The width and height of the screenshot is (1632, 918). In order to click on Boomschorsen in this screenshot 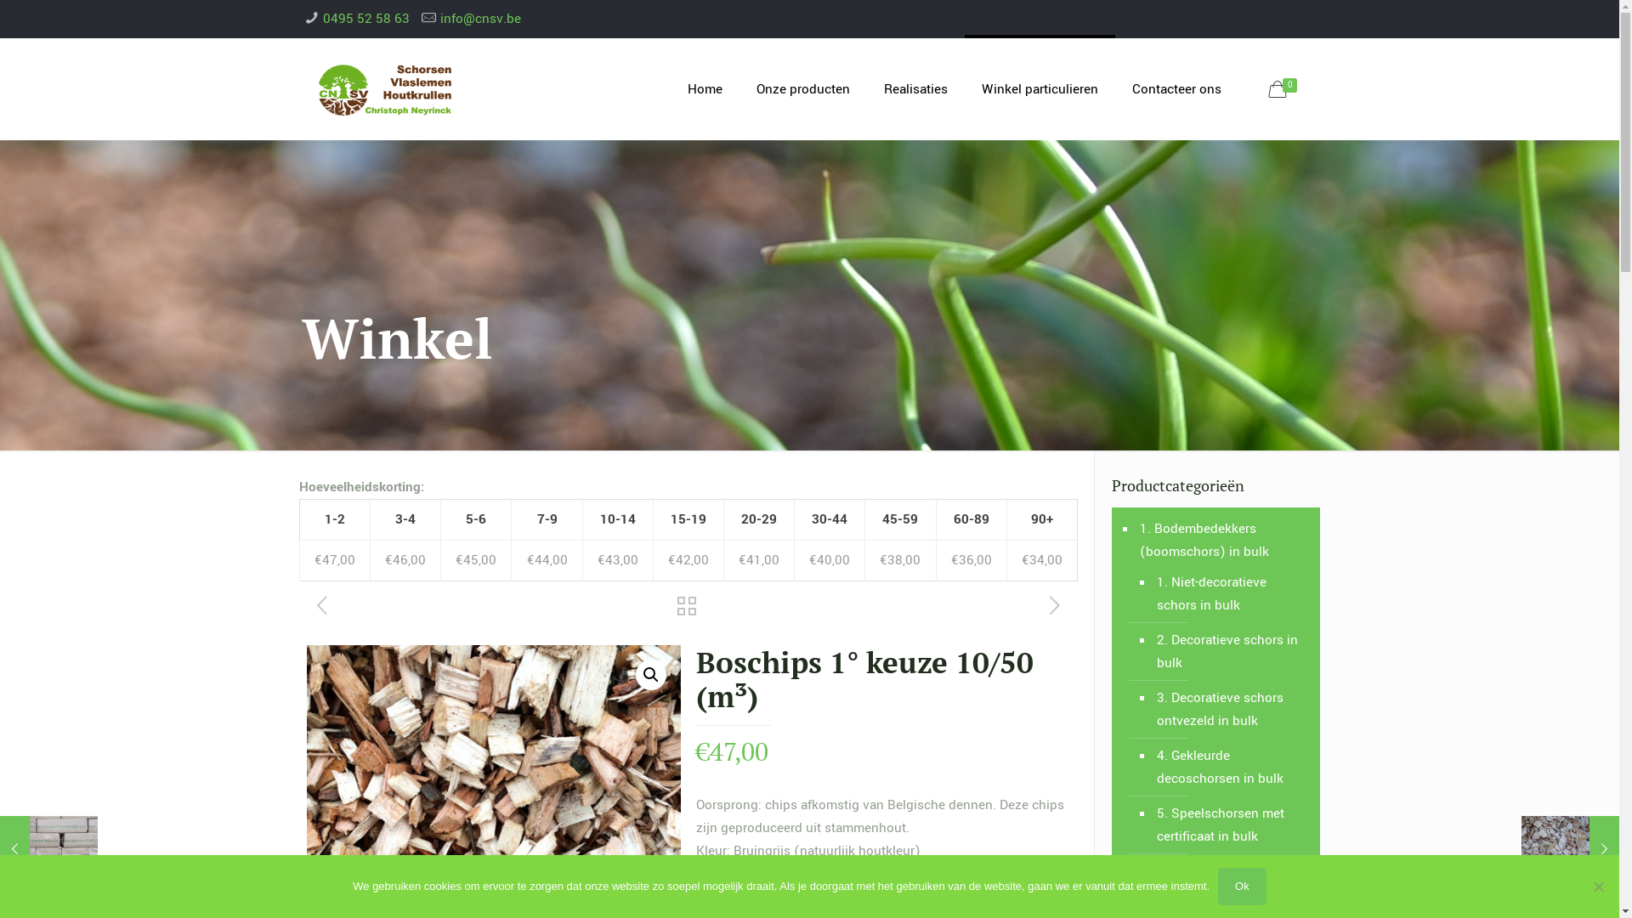, I will do `click(891, 580)`.